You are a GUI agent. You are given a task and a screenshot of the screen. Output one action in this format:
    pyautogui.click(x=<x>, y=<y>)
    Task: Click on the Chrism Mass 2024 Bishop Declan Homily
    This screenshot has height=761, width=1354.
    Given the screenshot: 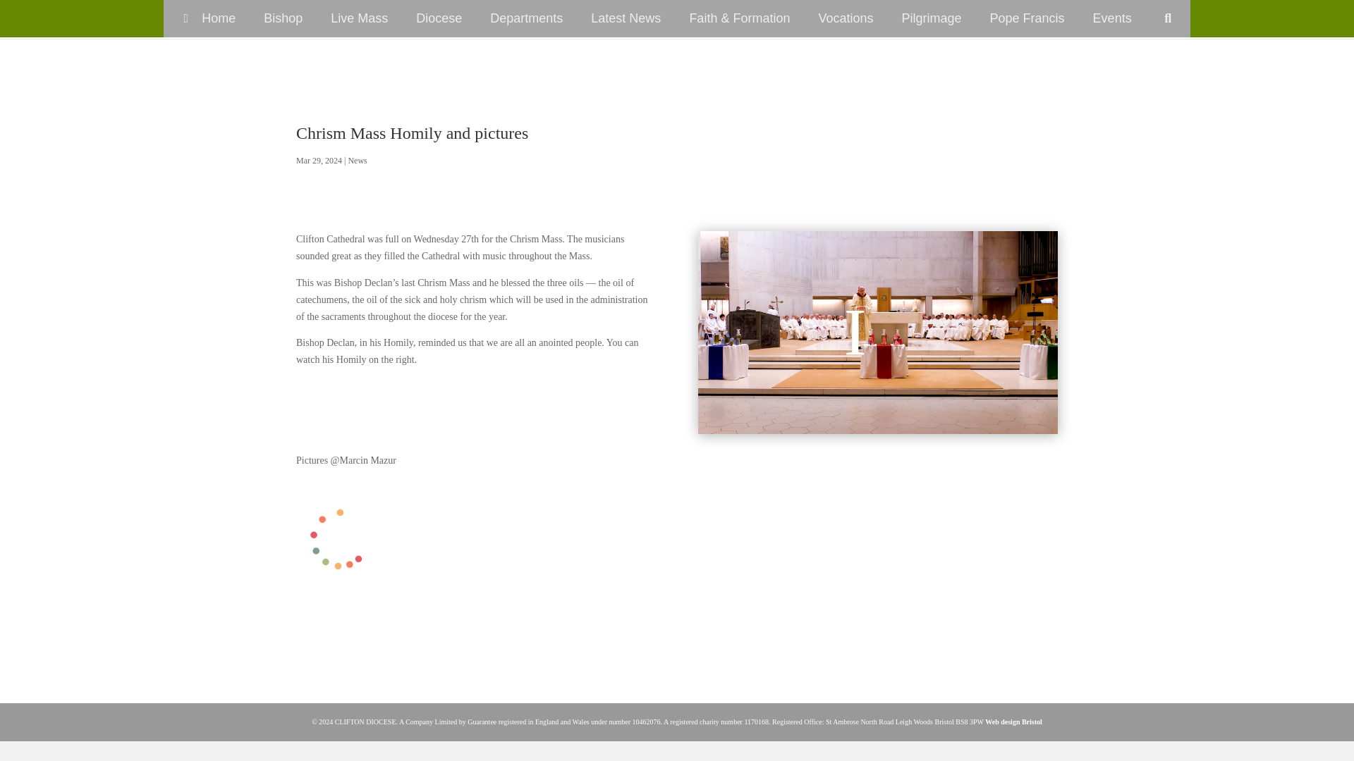 What is the action you would take?
    pyautogui.click(x=877, y=332)
    